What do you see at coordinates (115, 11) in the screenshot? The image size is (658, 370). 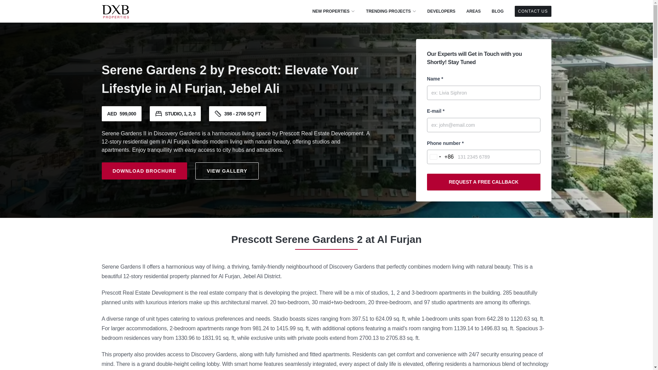 I see `DXB logo` at bounding box center [115, 11].